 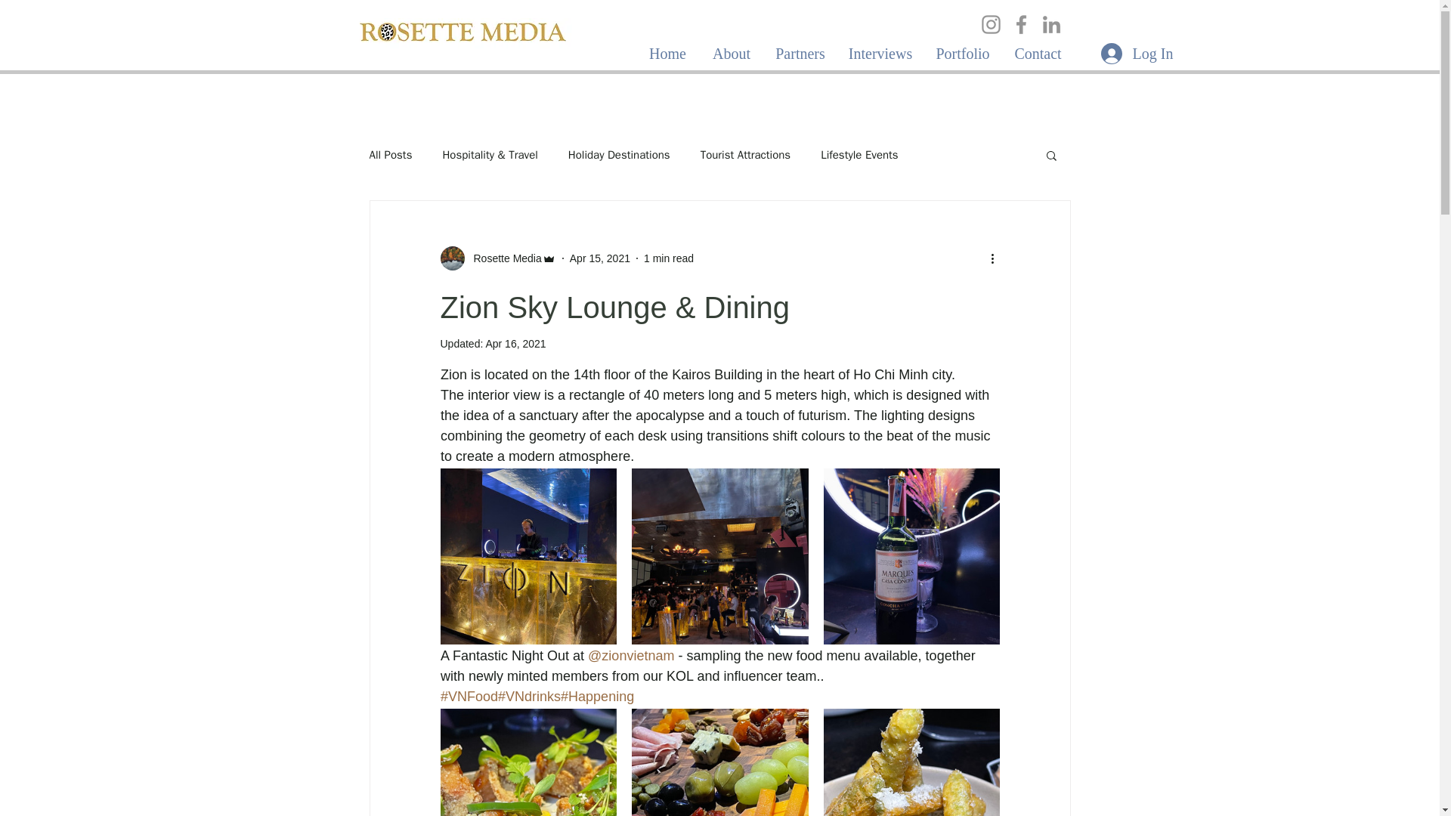 I want to click on Rosette-02.jpg, so click(x=463, y=32).